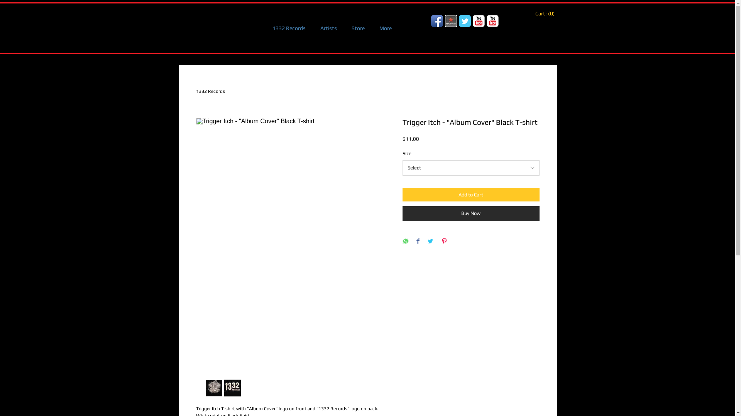 The image size is (741, 416). What do you see at coordinates (544, 13) in the screenshot?
I see `Cart: (0)` at bounding box center [544, 13].